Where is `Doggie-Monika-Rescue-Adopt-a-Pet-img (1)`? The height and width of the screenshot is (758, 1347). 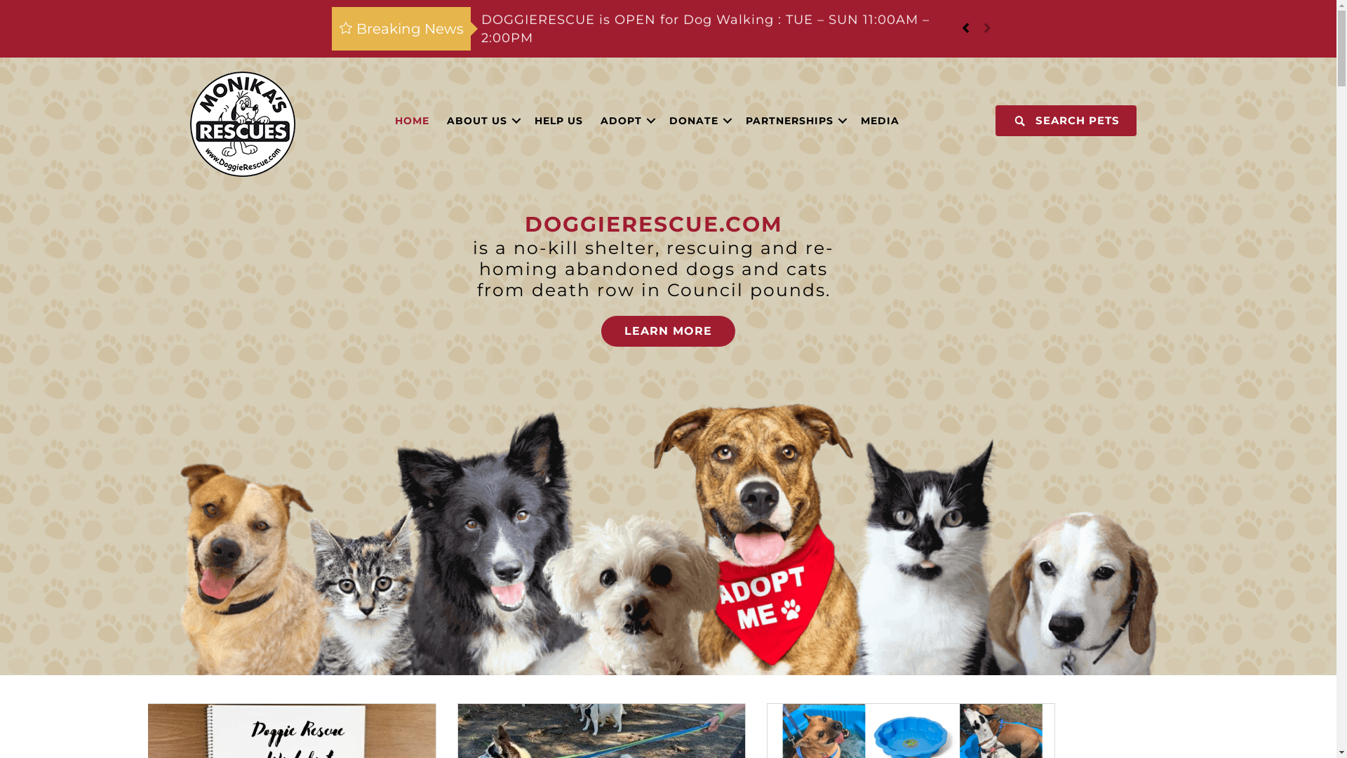 Doggie-Monika-Rescue-Adopt-a-Pet-img (1) is located at coordinates (668, 539).